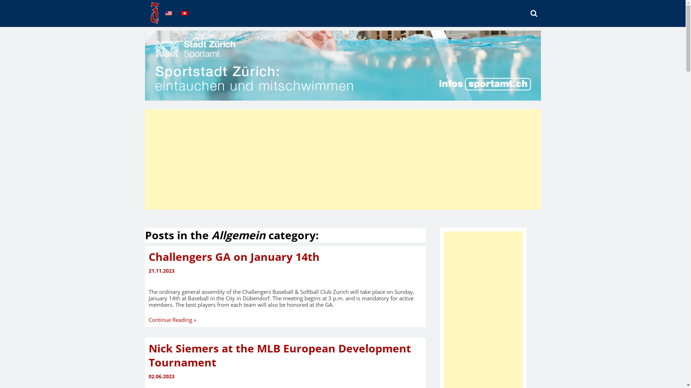 Image resolution: width=691 pixels, height=388 pixels. I want to click on SEARCH, so click(537, 15).